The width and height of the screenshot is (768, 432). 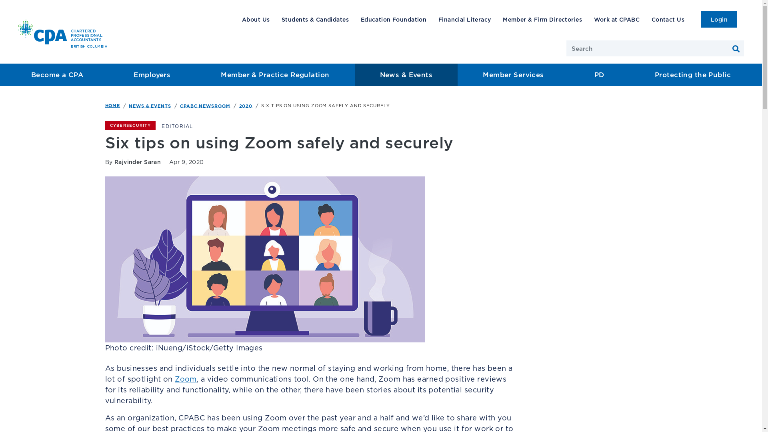 What do you see at coordinates (668, 19) in the screenshot?
I see `Contact Us` at bounding box center [668, 19].